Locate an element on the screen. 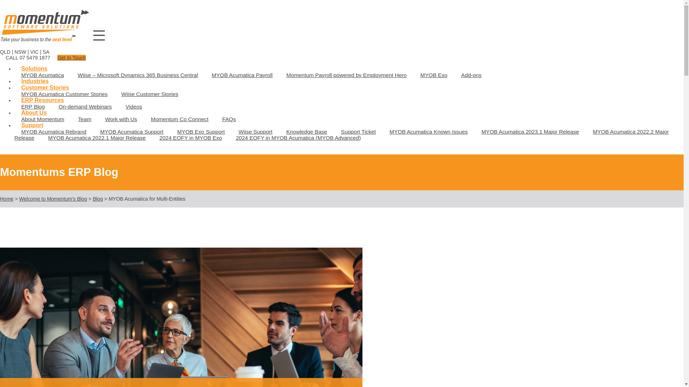 The height and width of the screenshot is (387, 689). 2024 EOFY in MYOB Exo is located at coordinates (190, 138).